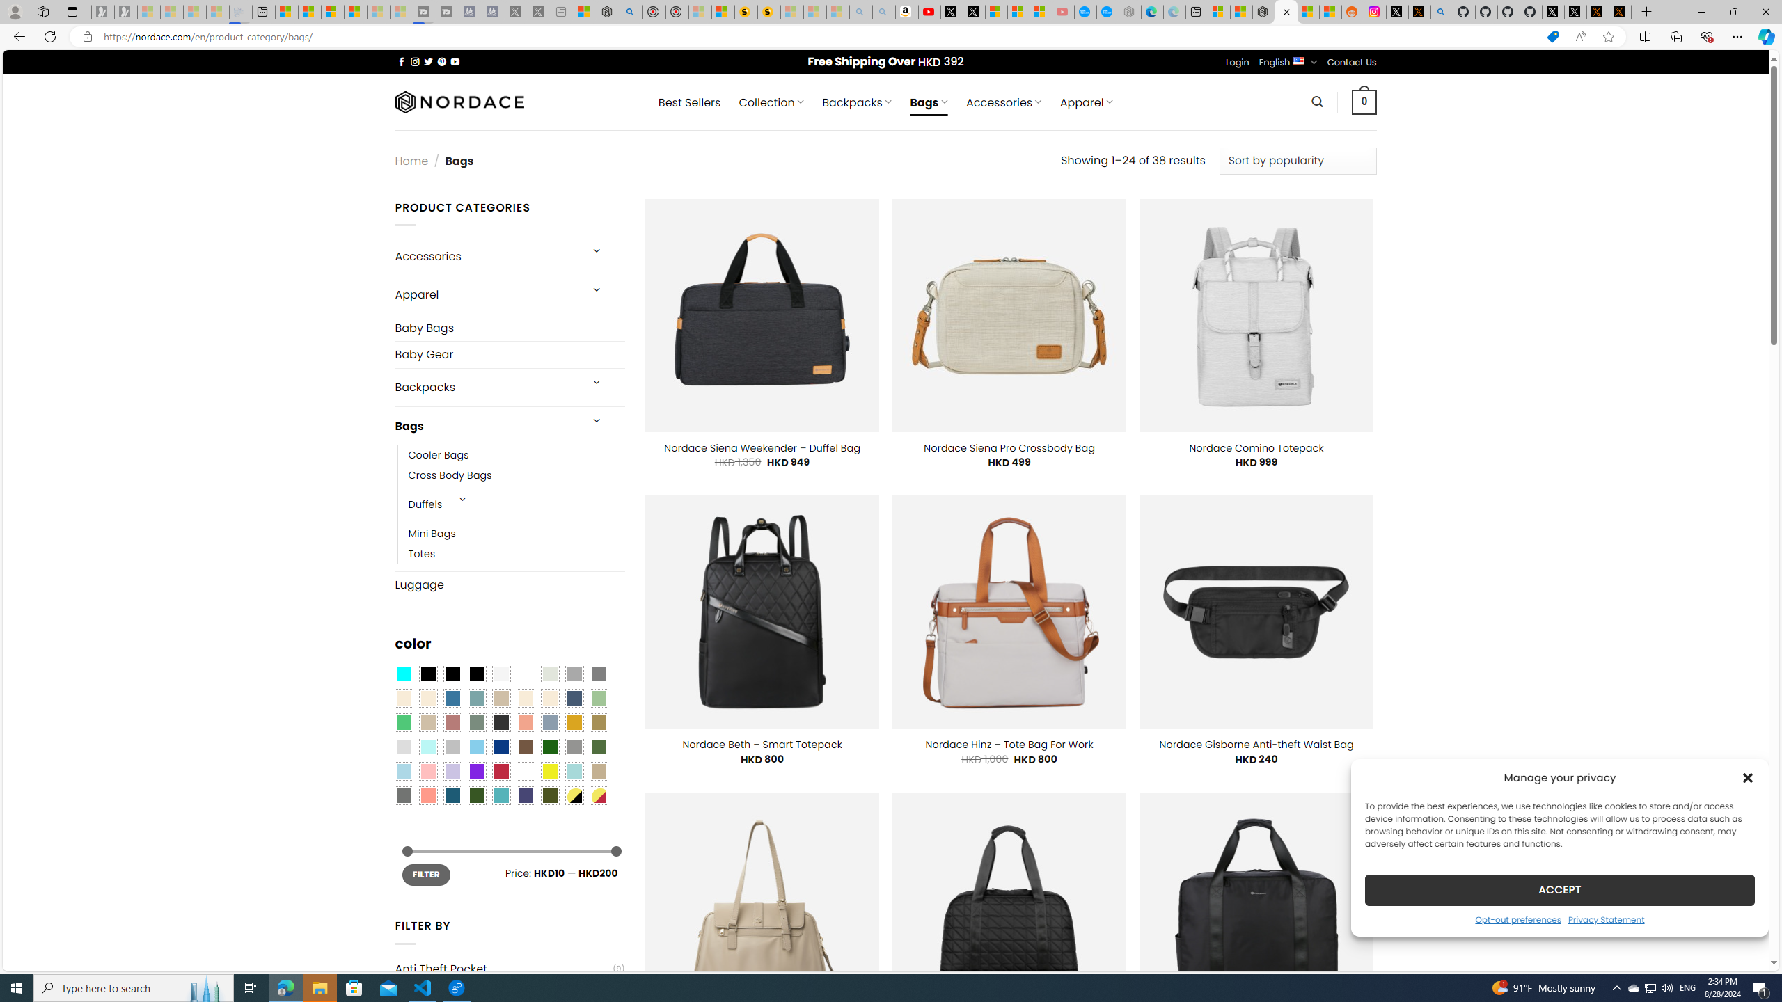 The height and width of the screenshot is (1002, 1782). I want to click on Collections, so click(1675, 36).